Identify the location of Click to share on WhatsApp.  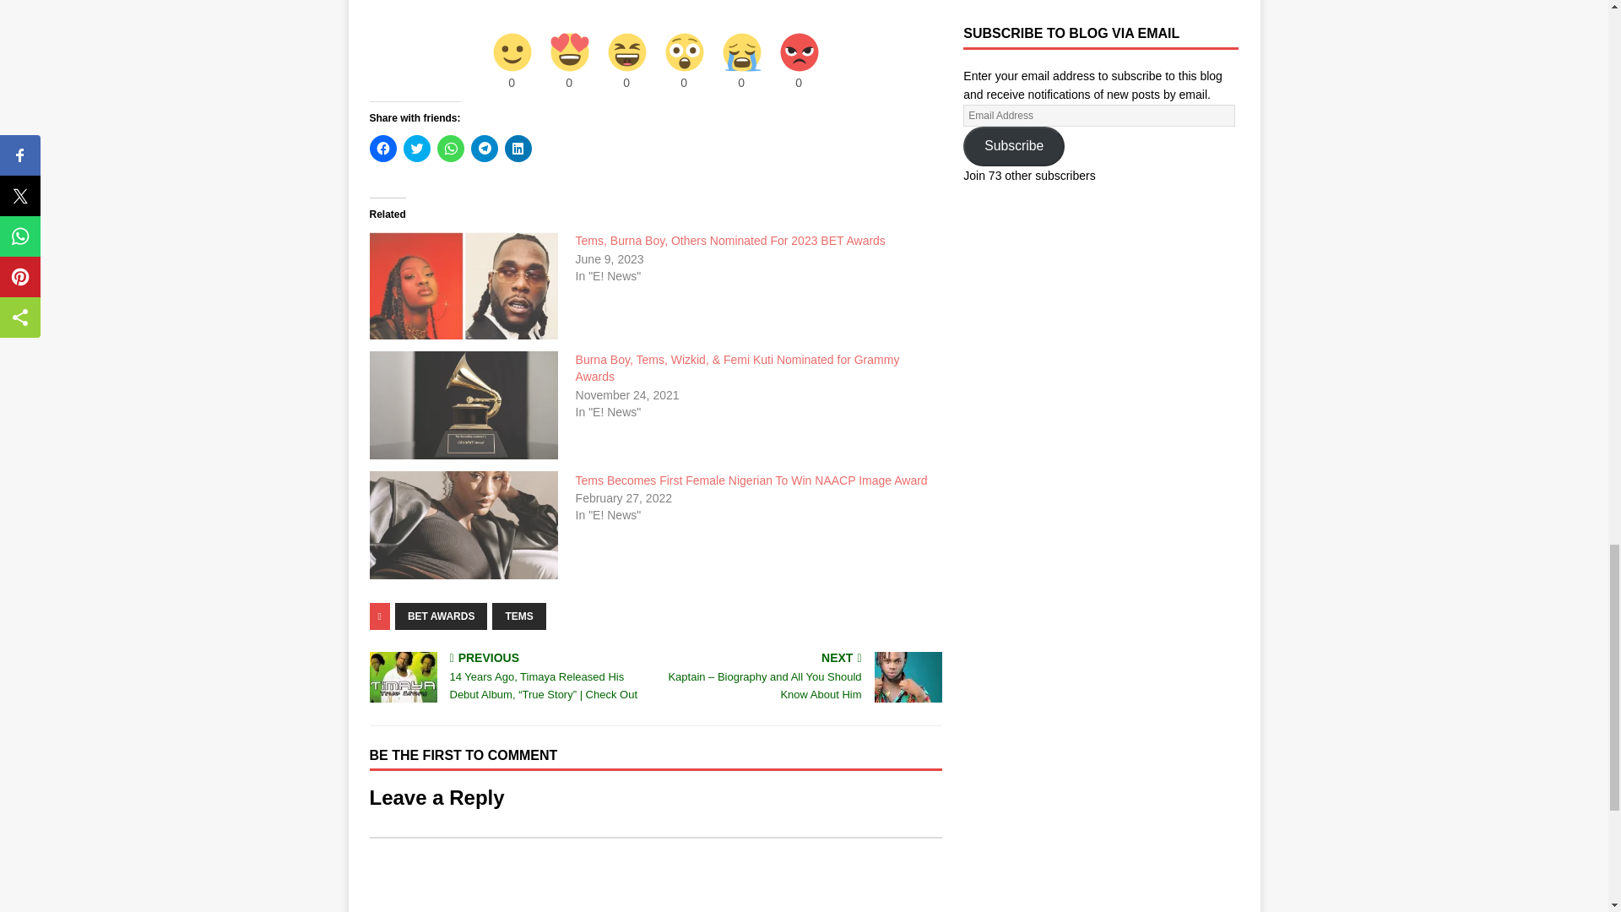
(451, 149).